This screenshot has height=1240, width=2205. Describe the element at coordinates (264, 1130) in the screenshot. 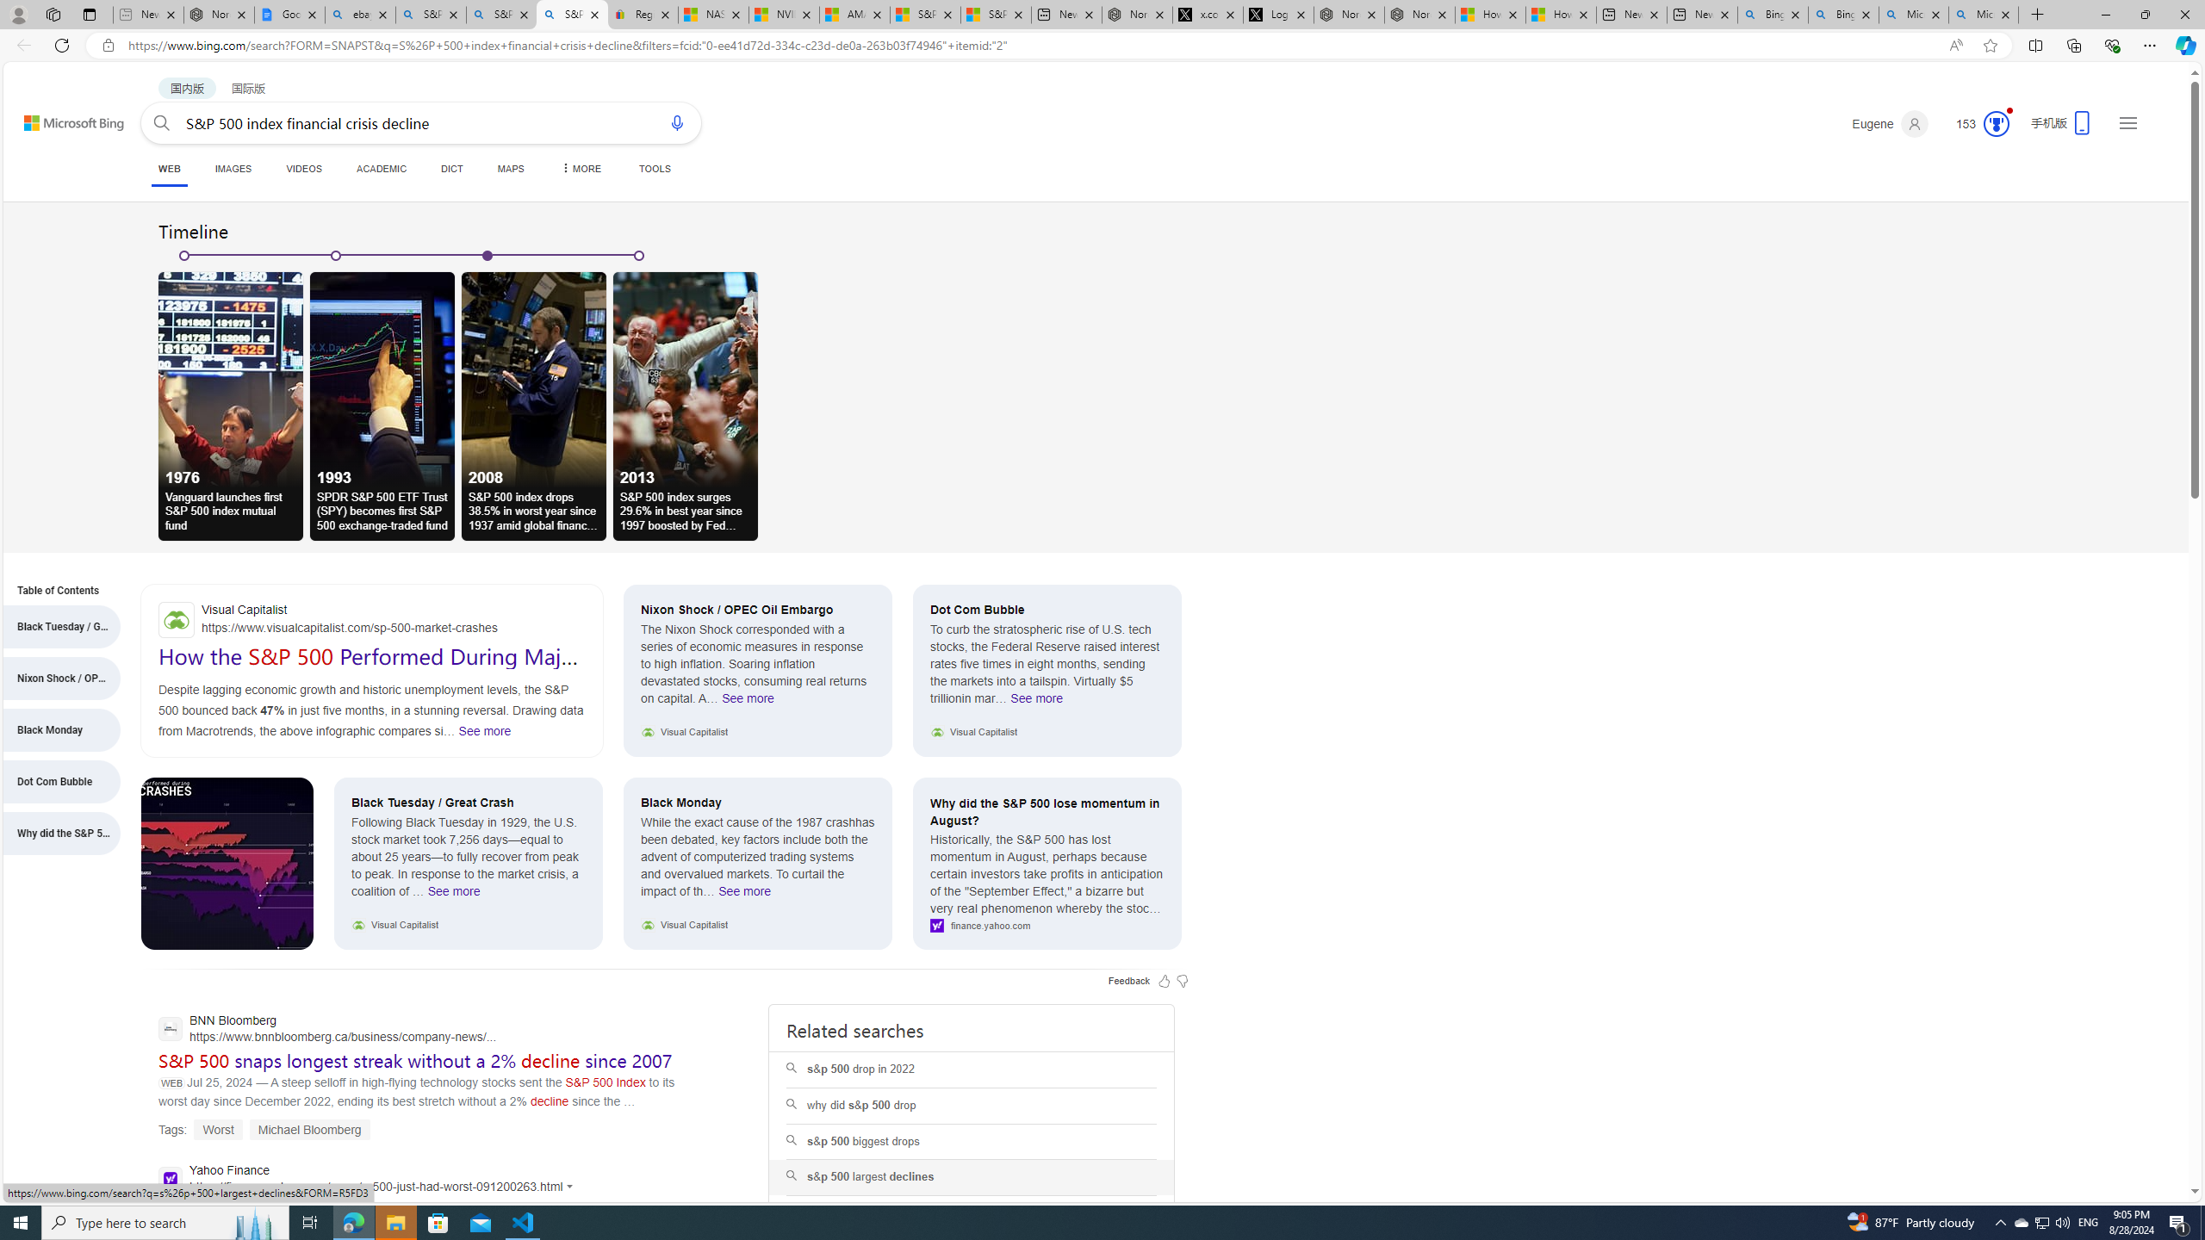

I see `Tags: Worst Michael Bloomberg` at that location.